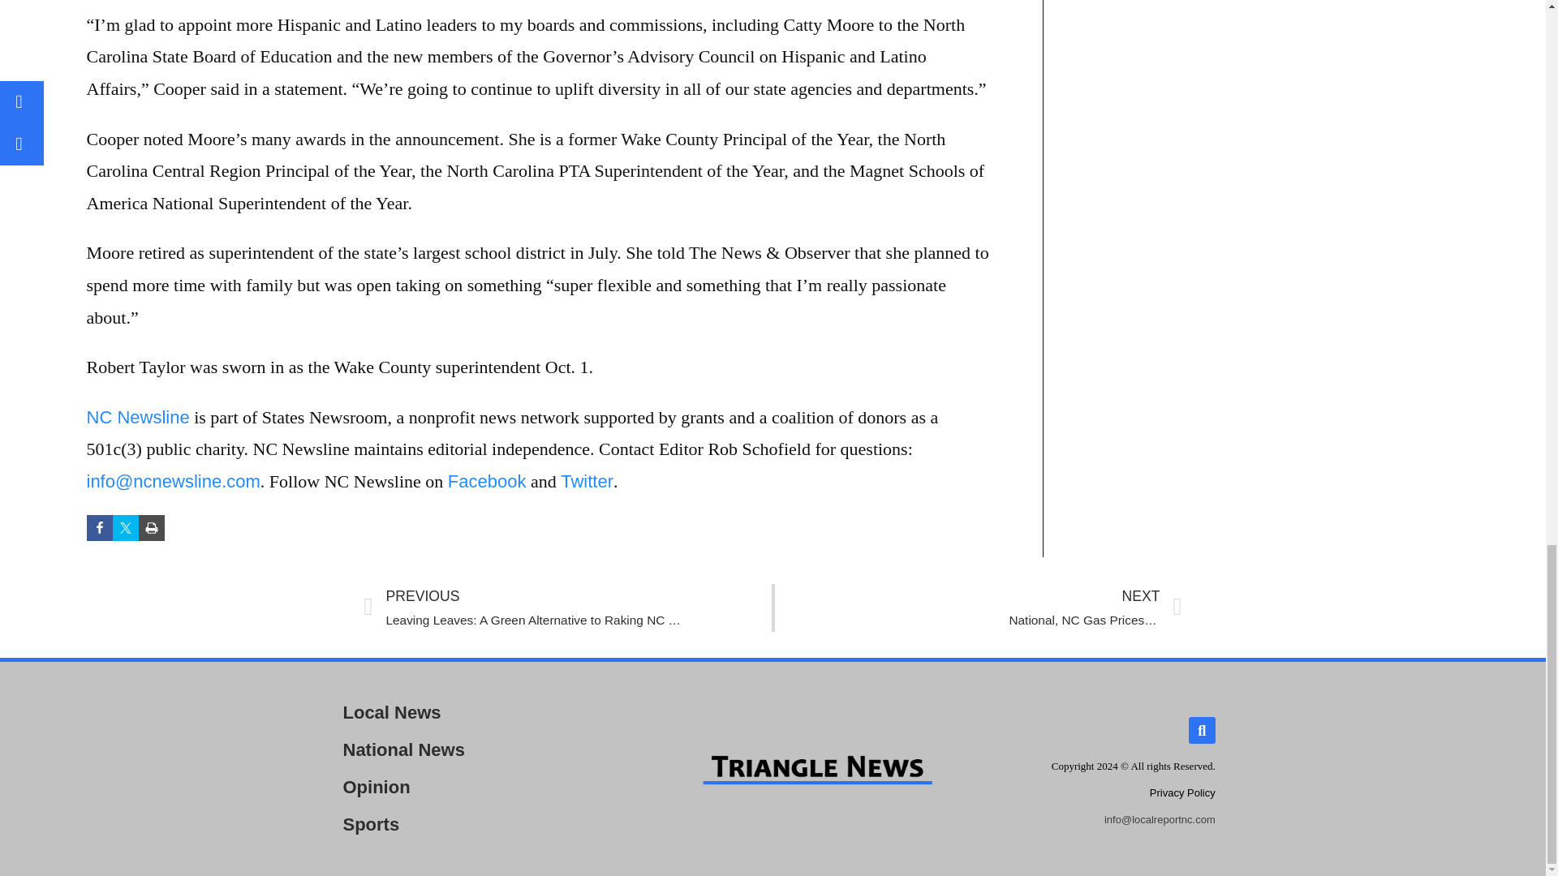 The width and height of the screenshot is (1558, 876). What do you see at coordinates (487, 481) in the screenshot?
I see `Print this Page` at bounding box center [487, 481].